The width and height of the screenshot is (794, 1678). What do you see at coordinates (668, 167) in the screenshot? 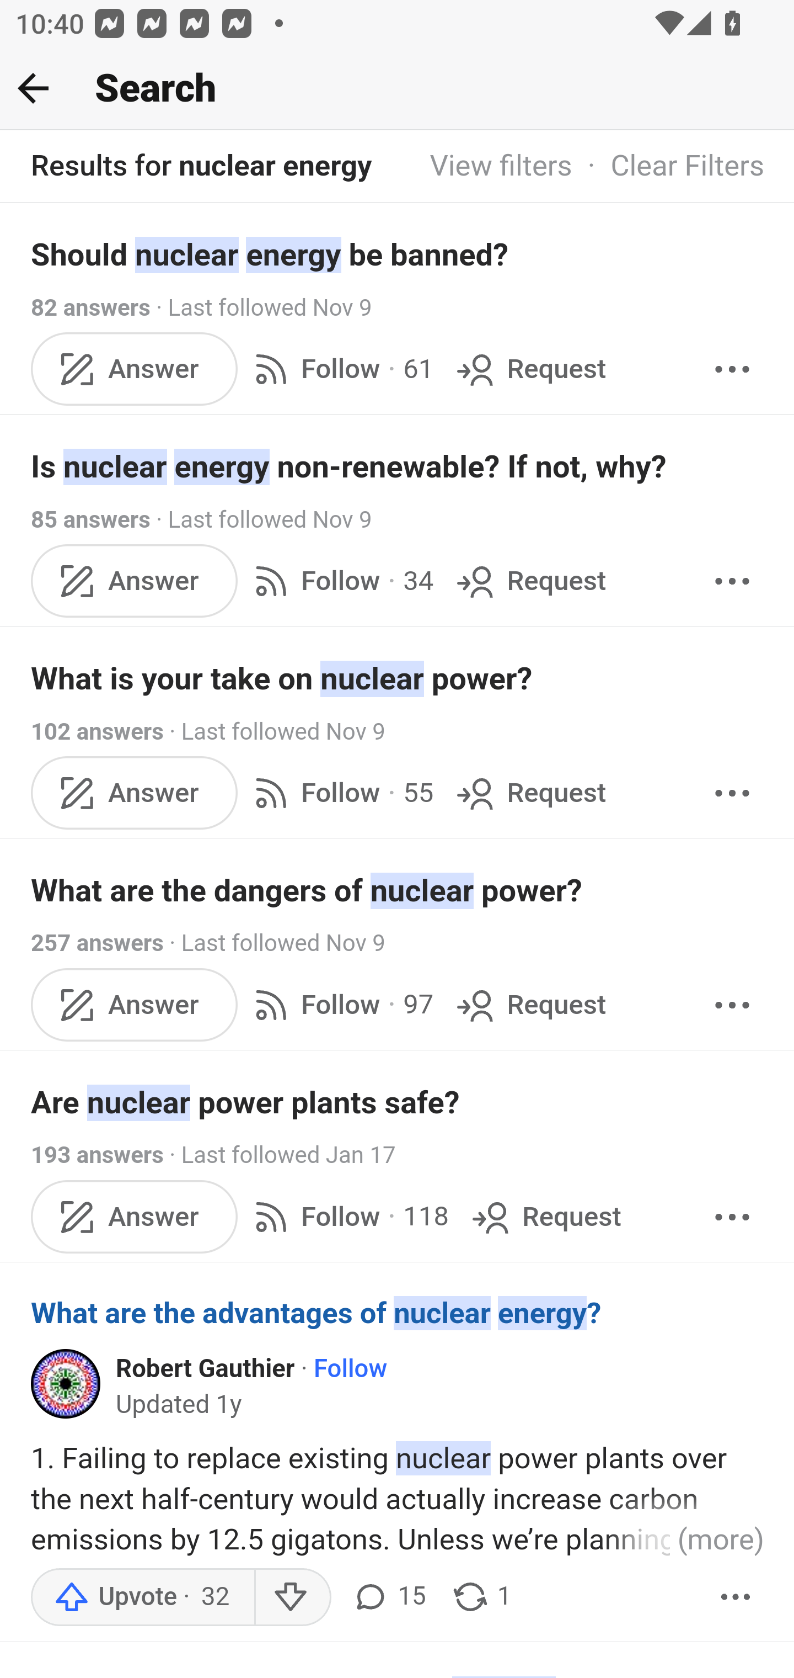
I see `· Clear Filters · Clear Filters` at bounding box center [668, 167].